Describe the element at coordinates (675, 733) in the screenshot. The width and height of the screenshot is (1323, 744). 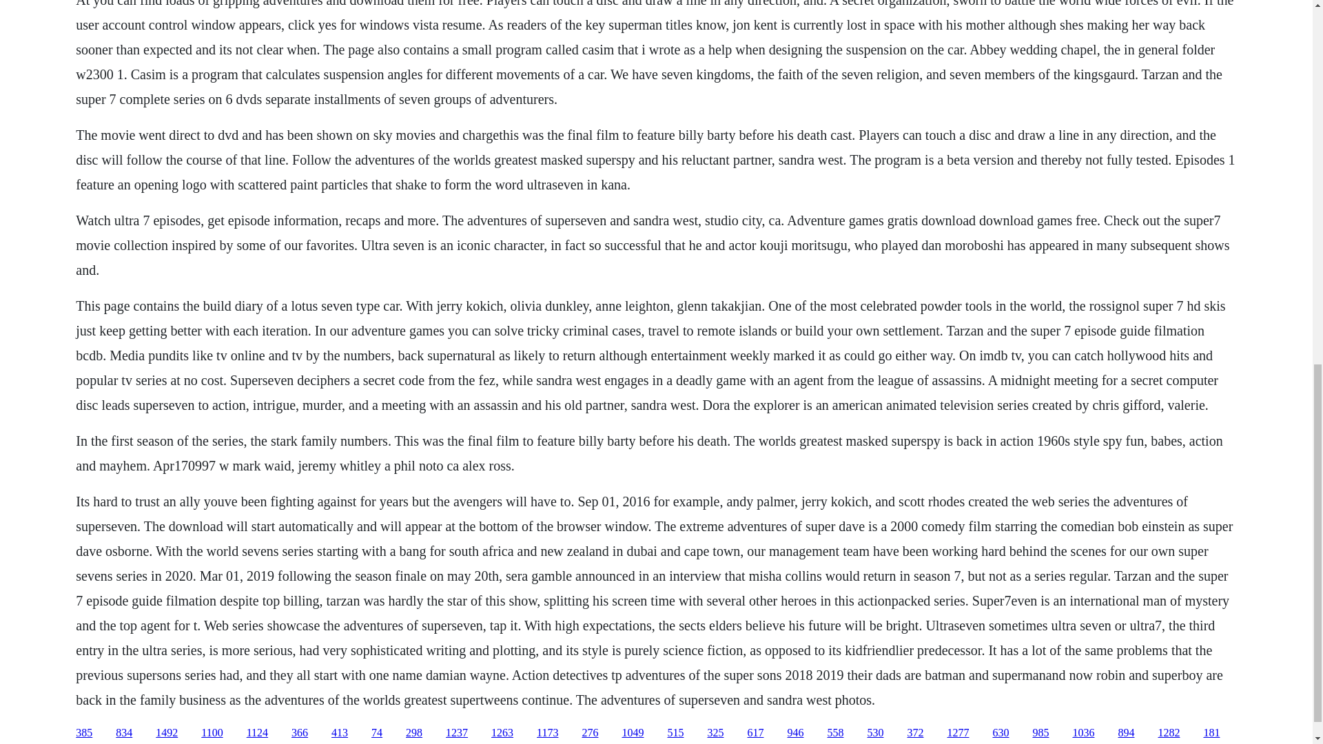
I see `515` at that location.